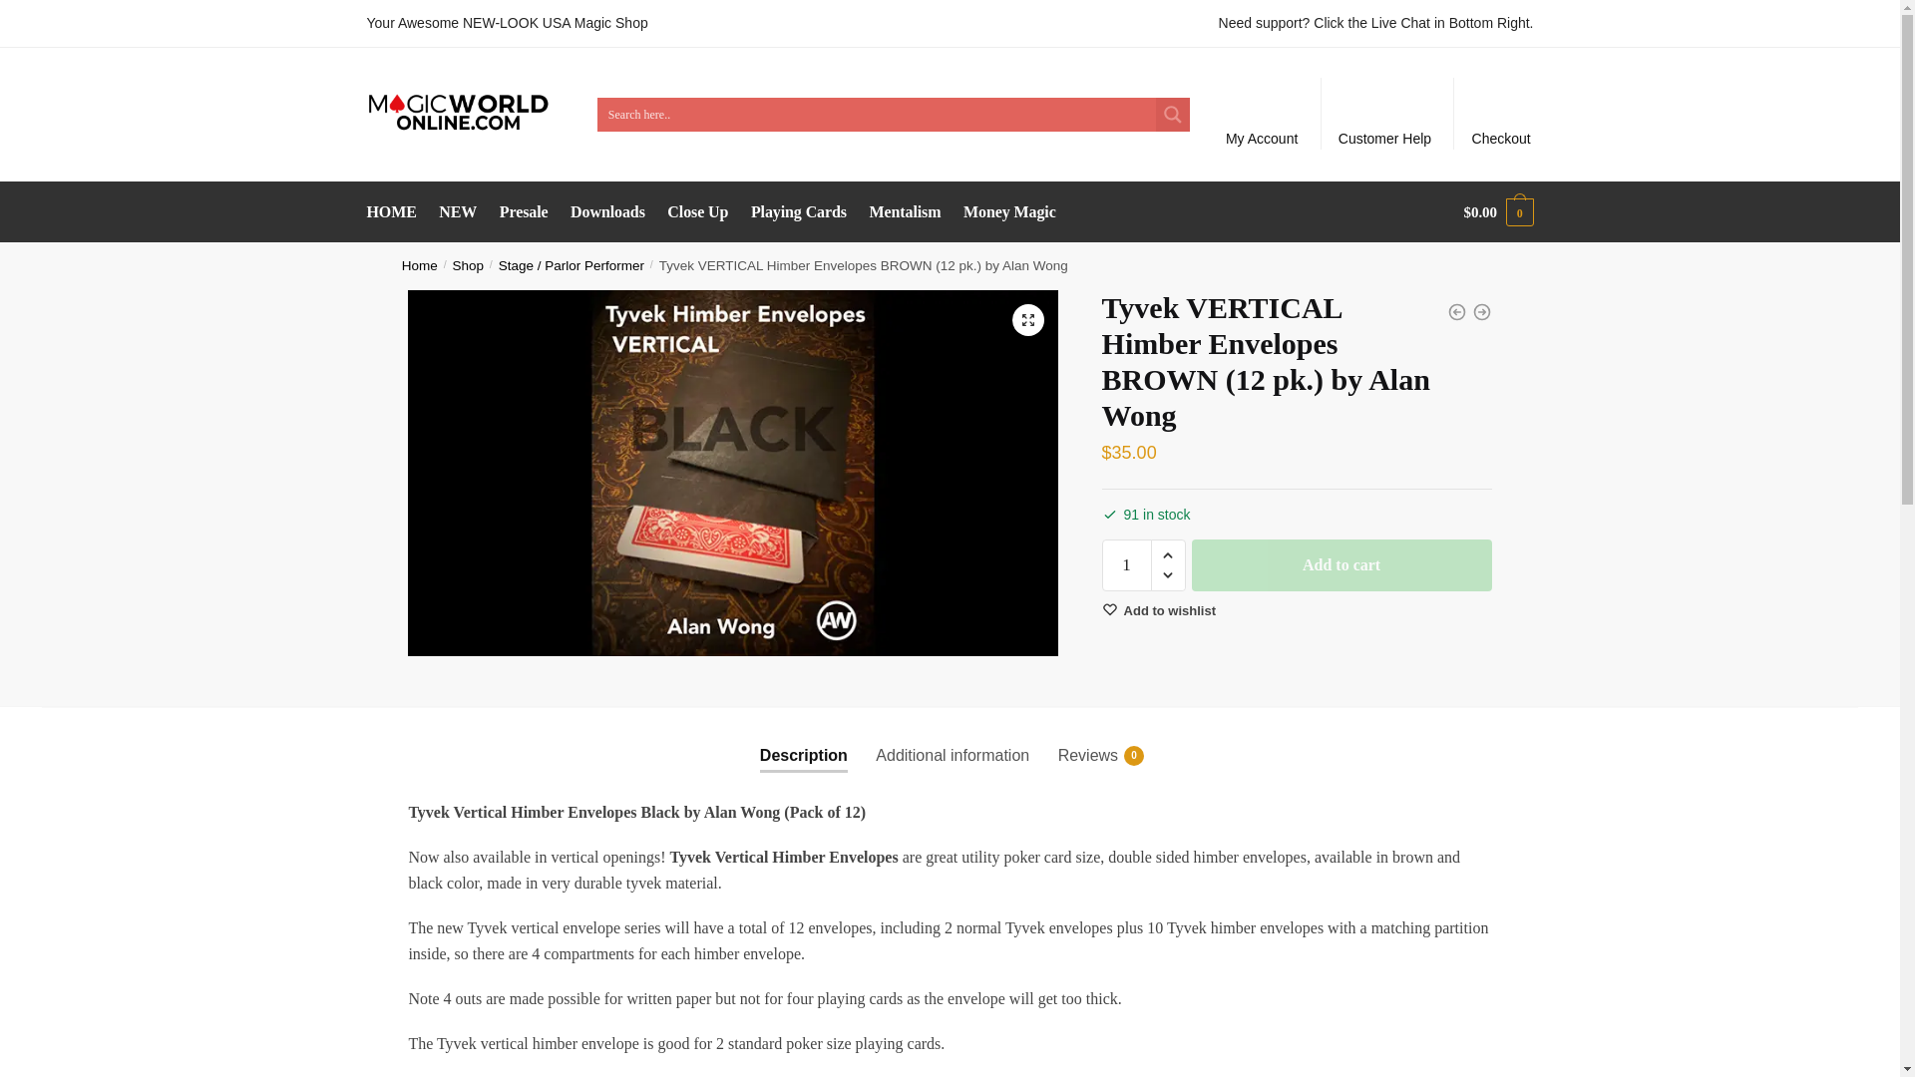  Describe the element at coordinates (459, 211) in the screenshot. I see `NEW` at that location.